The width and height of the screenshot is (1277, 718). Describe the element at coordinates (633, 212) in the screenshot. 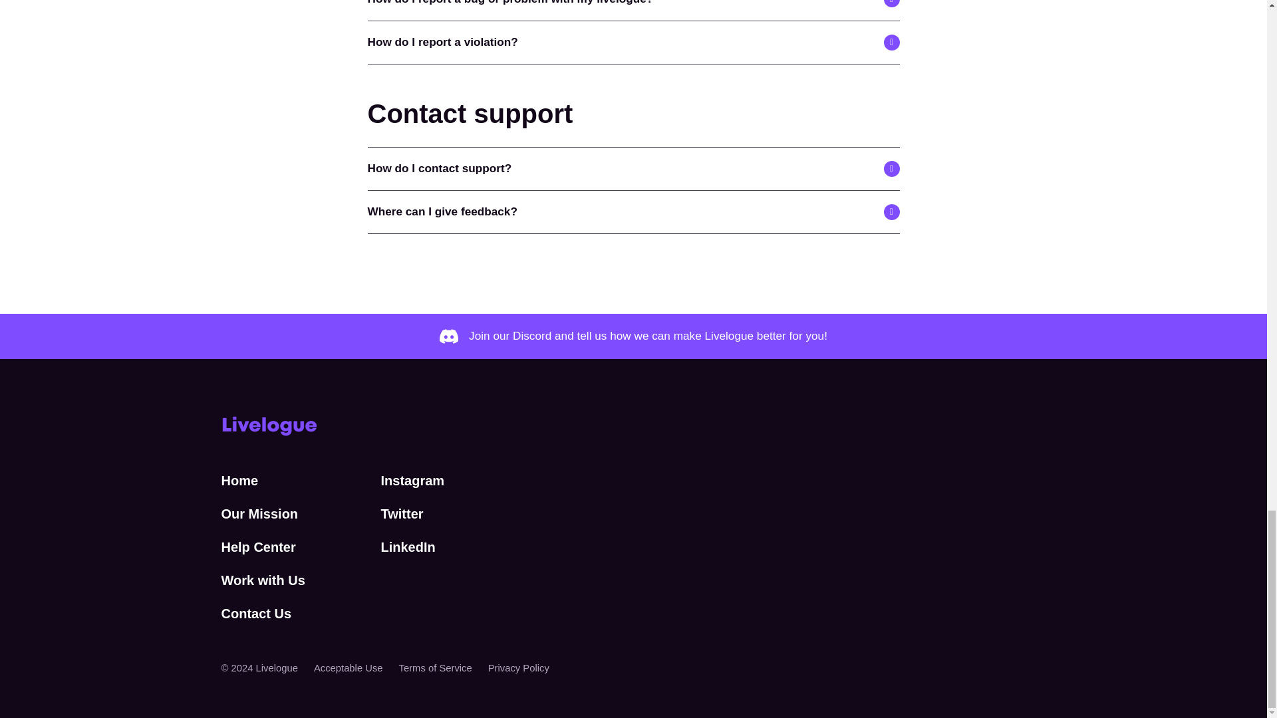

I see `Where can I give feedback?` at that location.